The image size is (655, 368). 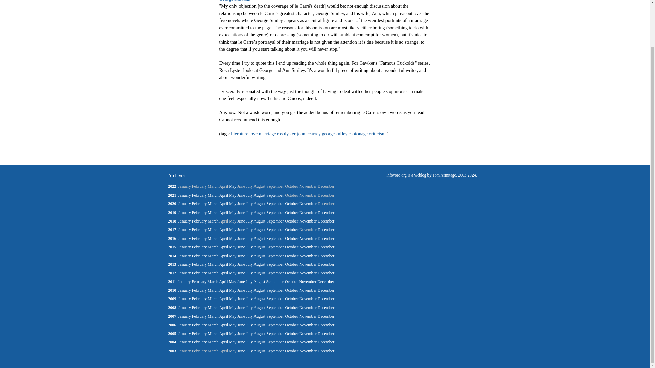 What do you see at coordinates (184, 195) in the screenshot?
I see `January 2021` at bounding box center [184, 195].